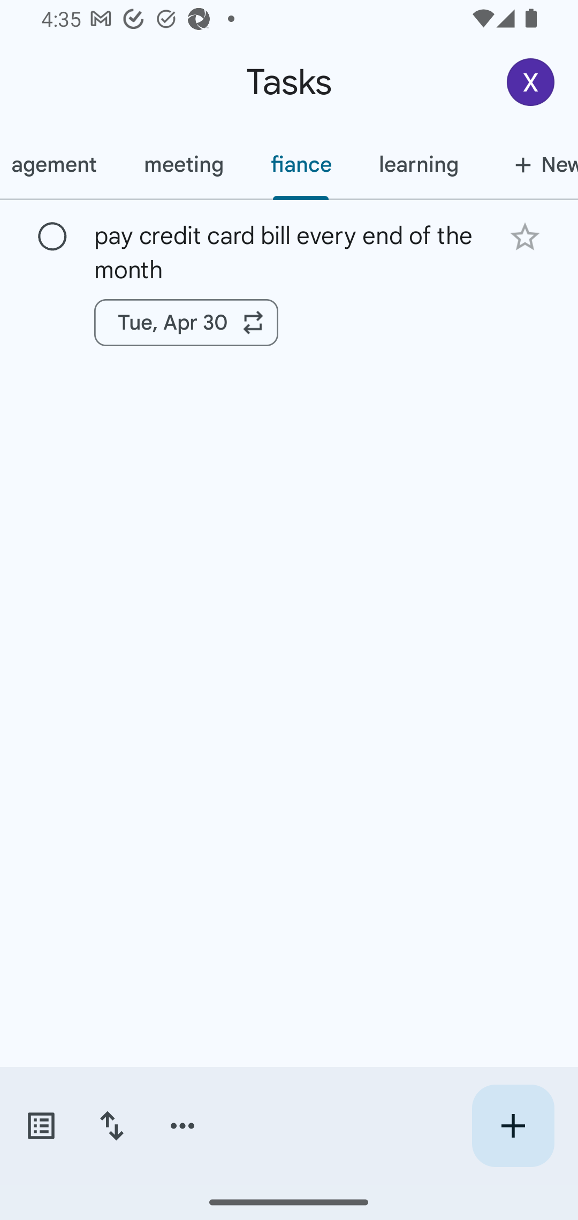  What do you see at coordinates (182, 1126) in the screenshot?
I see `More options` at bounding box center [182, 1126].